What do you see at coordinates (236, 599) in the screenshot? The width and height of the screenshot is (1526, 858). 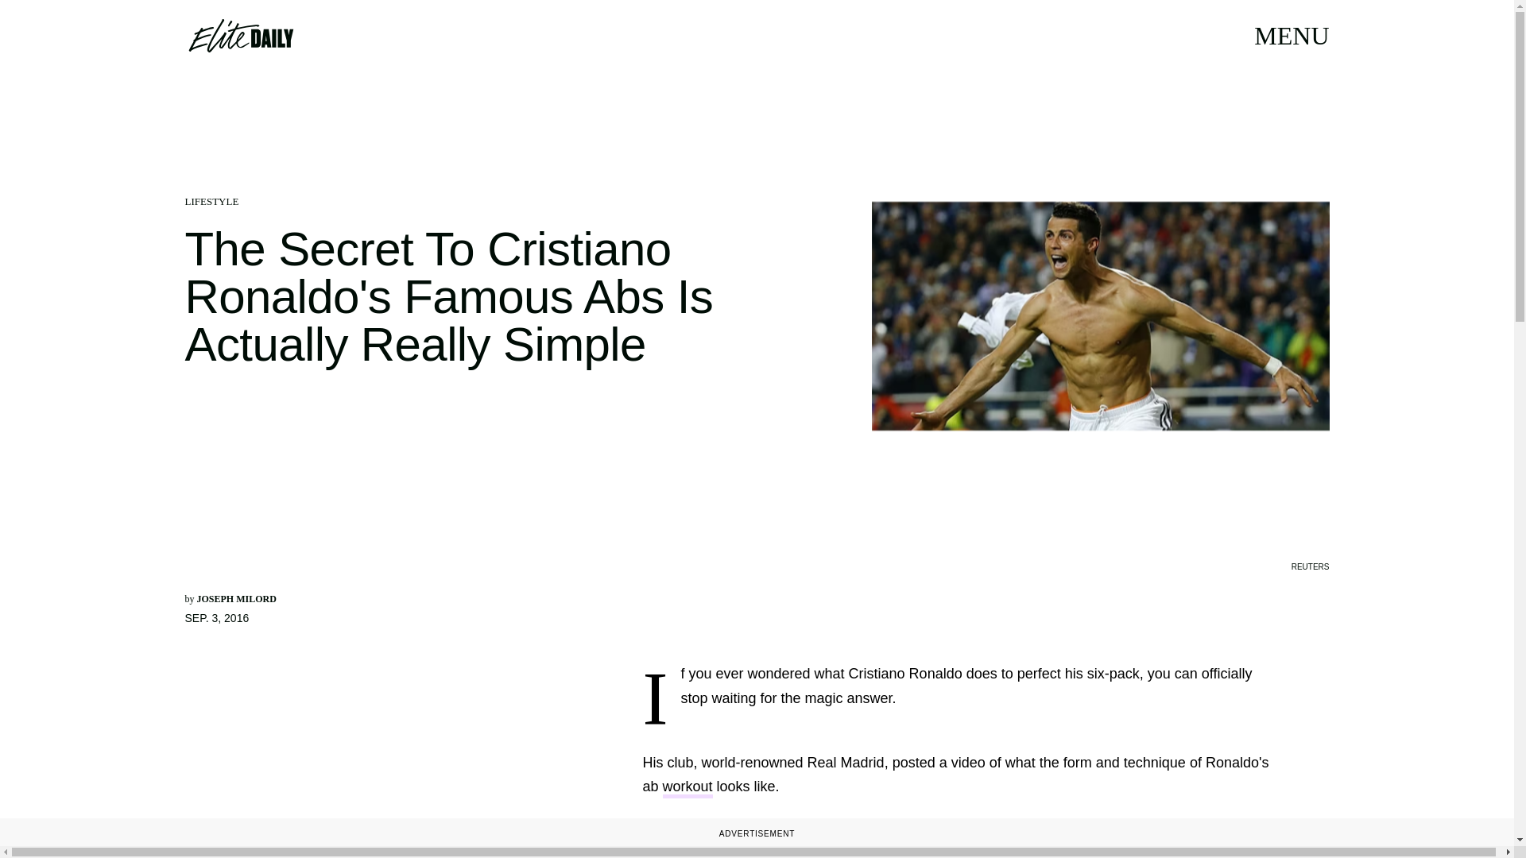 I see `JOSEPH MILORD` at bounding box center [236, 599].